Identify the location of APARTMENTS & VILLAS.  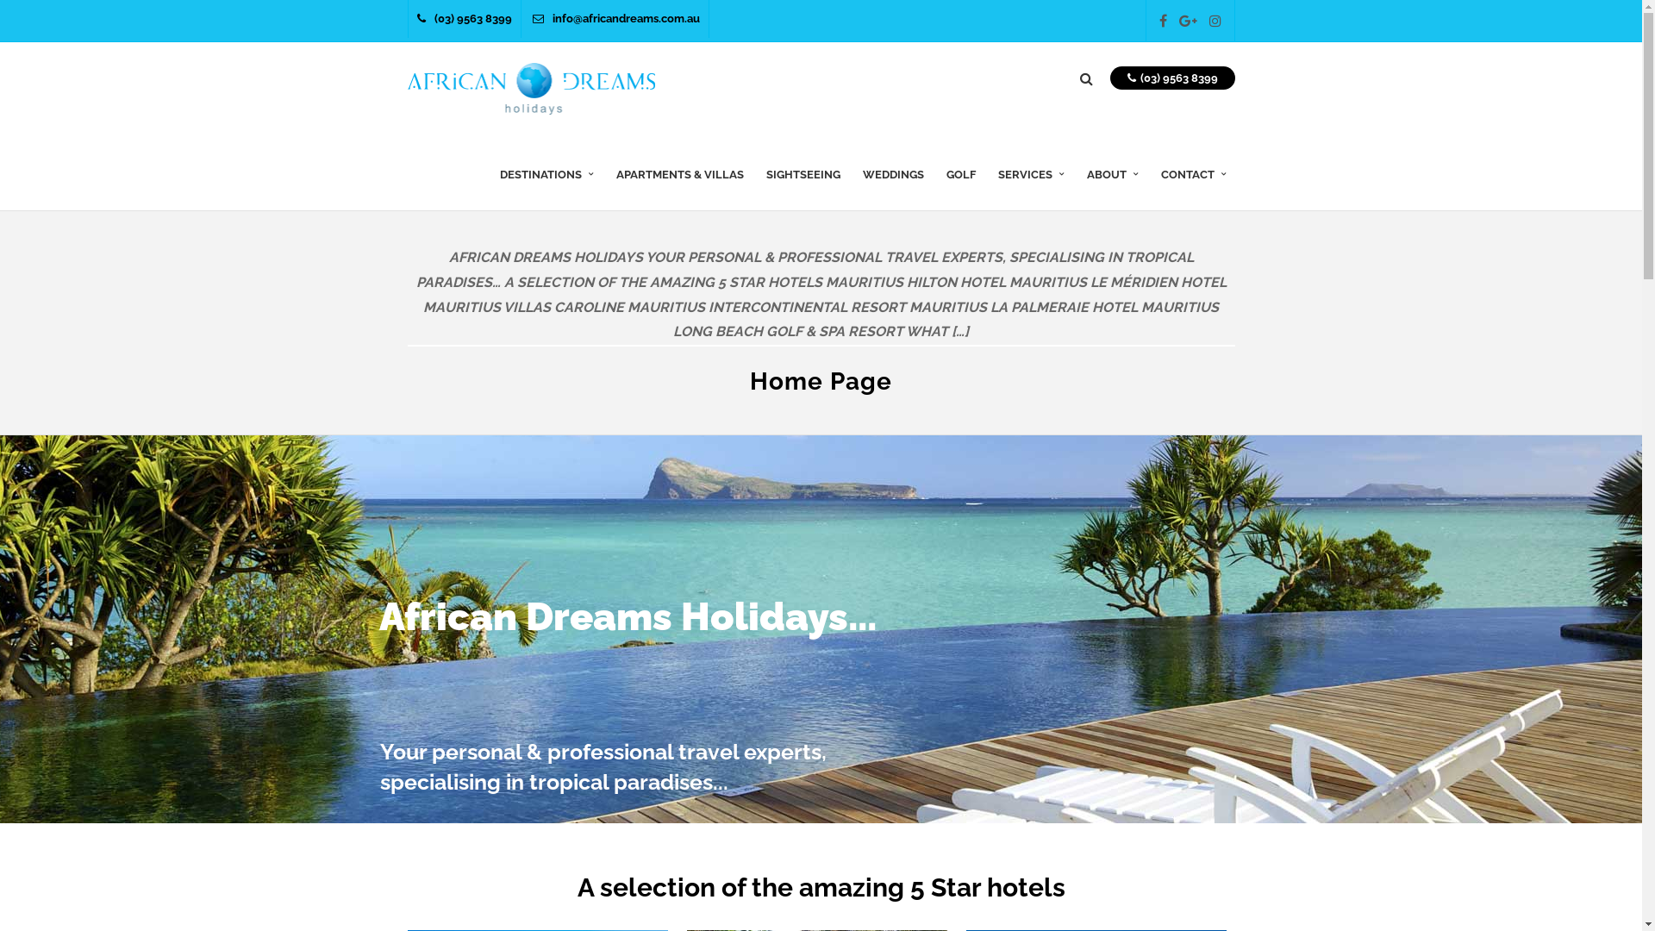
(679, 188).